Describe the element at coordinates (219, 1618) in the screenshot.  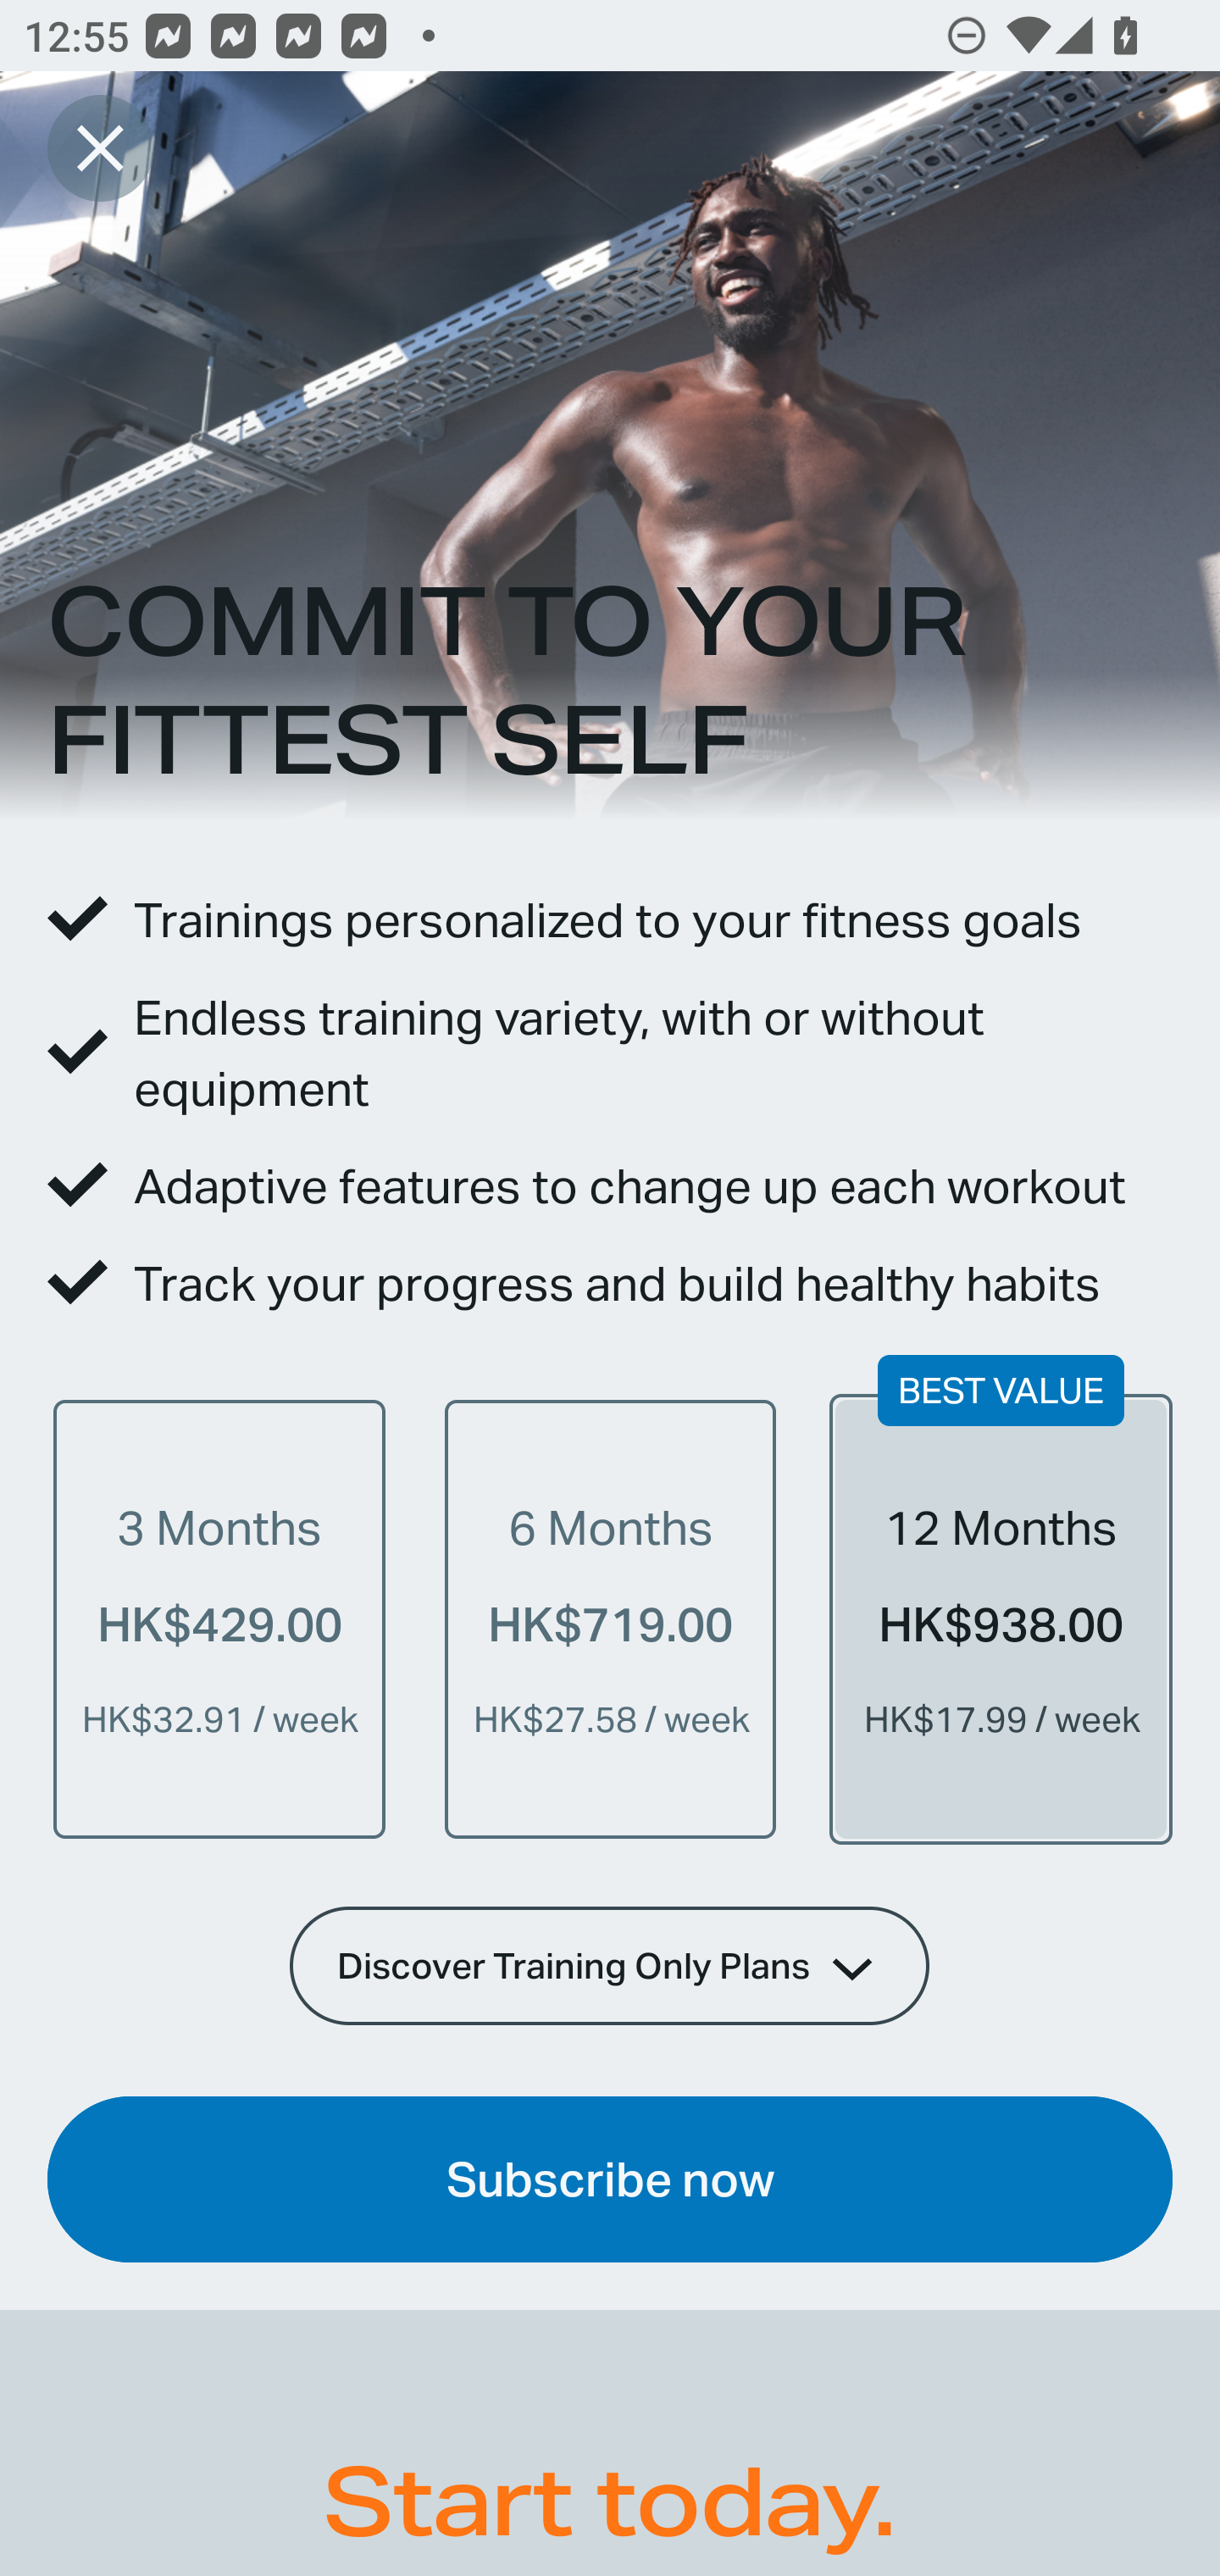
I see `3 Months HK$429.00 HK$32.91 / week` at that location.